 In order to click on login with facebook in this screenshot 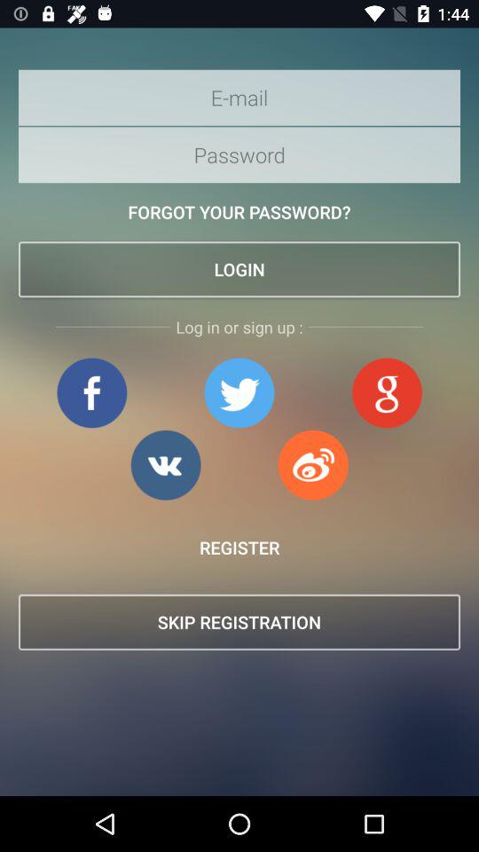, I will do `click(92, 392)`.